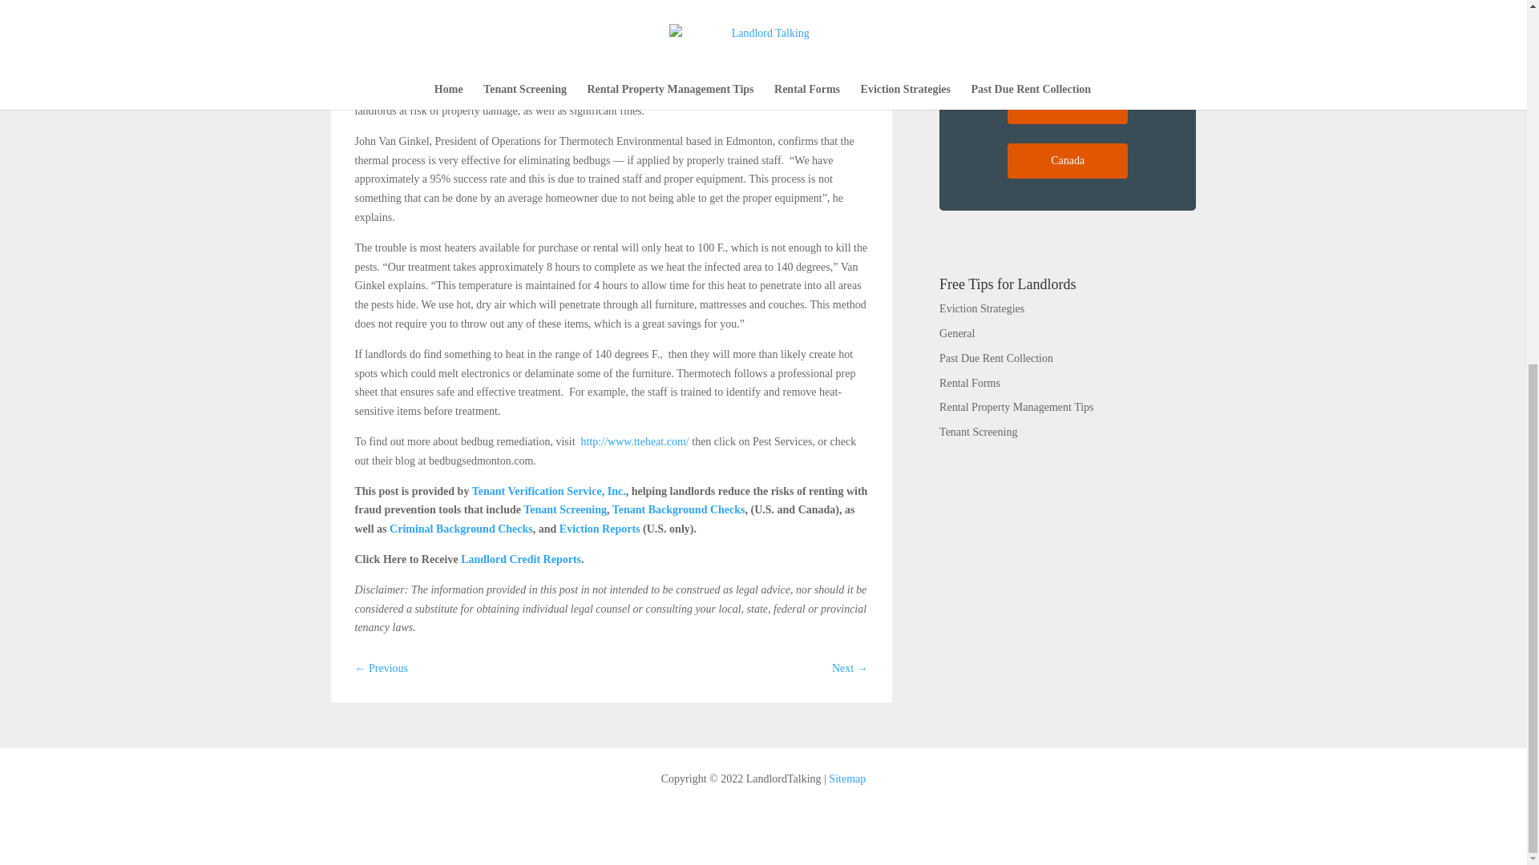  Describe the element at coordinates (1068, 107) in the screenshot. I see `Screening for USA ` at that location.